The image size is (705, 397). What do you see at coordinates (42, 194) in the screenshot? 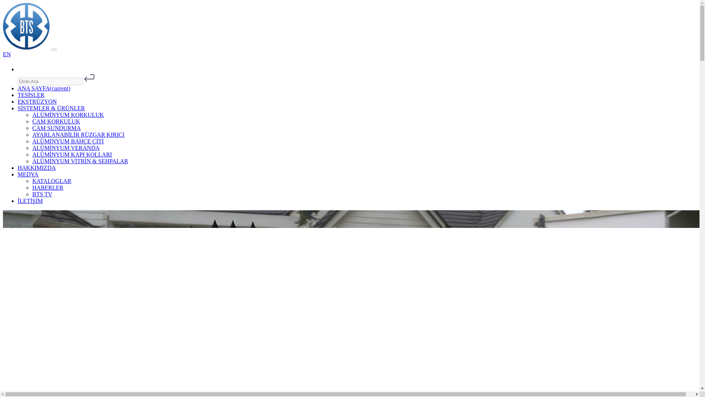
I see `BTS TV` at bounding box center [42, 194].